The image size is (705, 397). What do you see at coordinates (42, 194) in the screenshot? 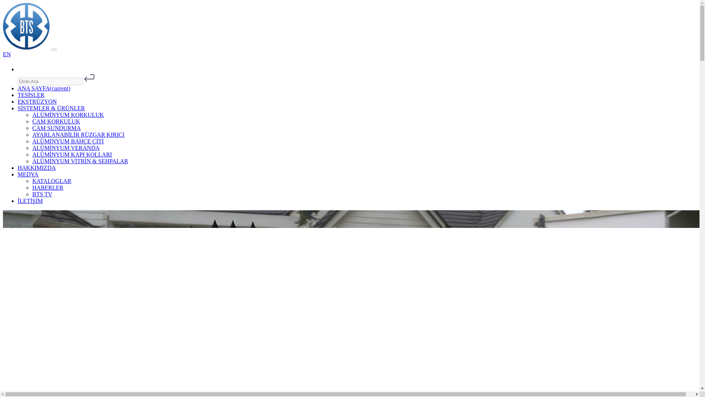
I see `BTS TV` at bounding box center [42, 194].